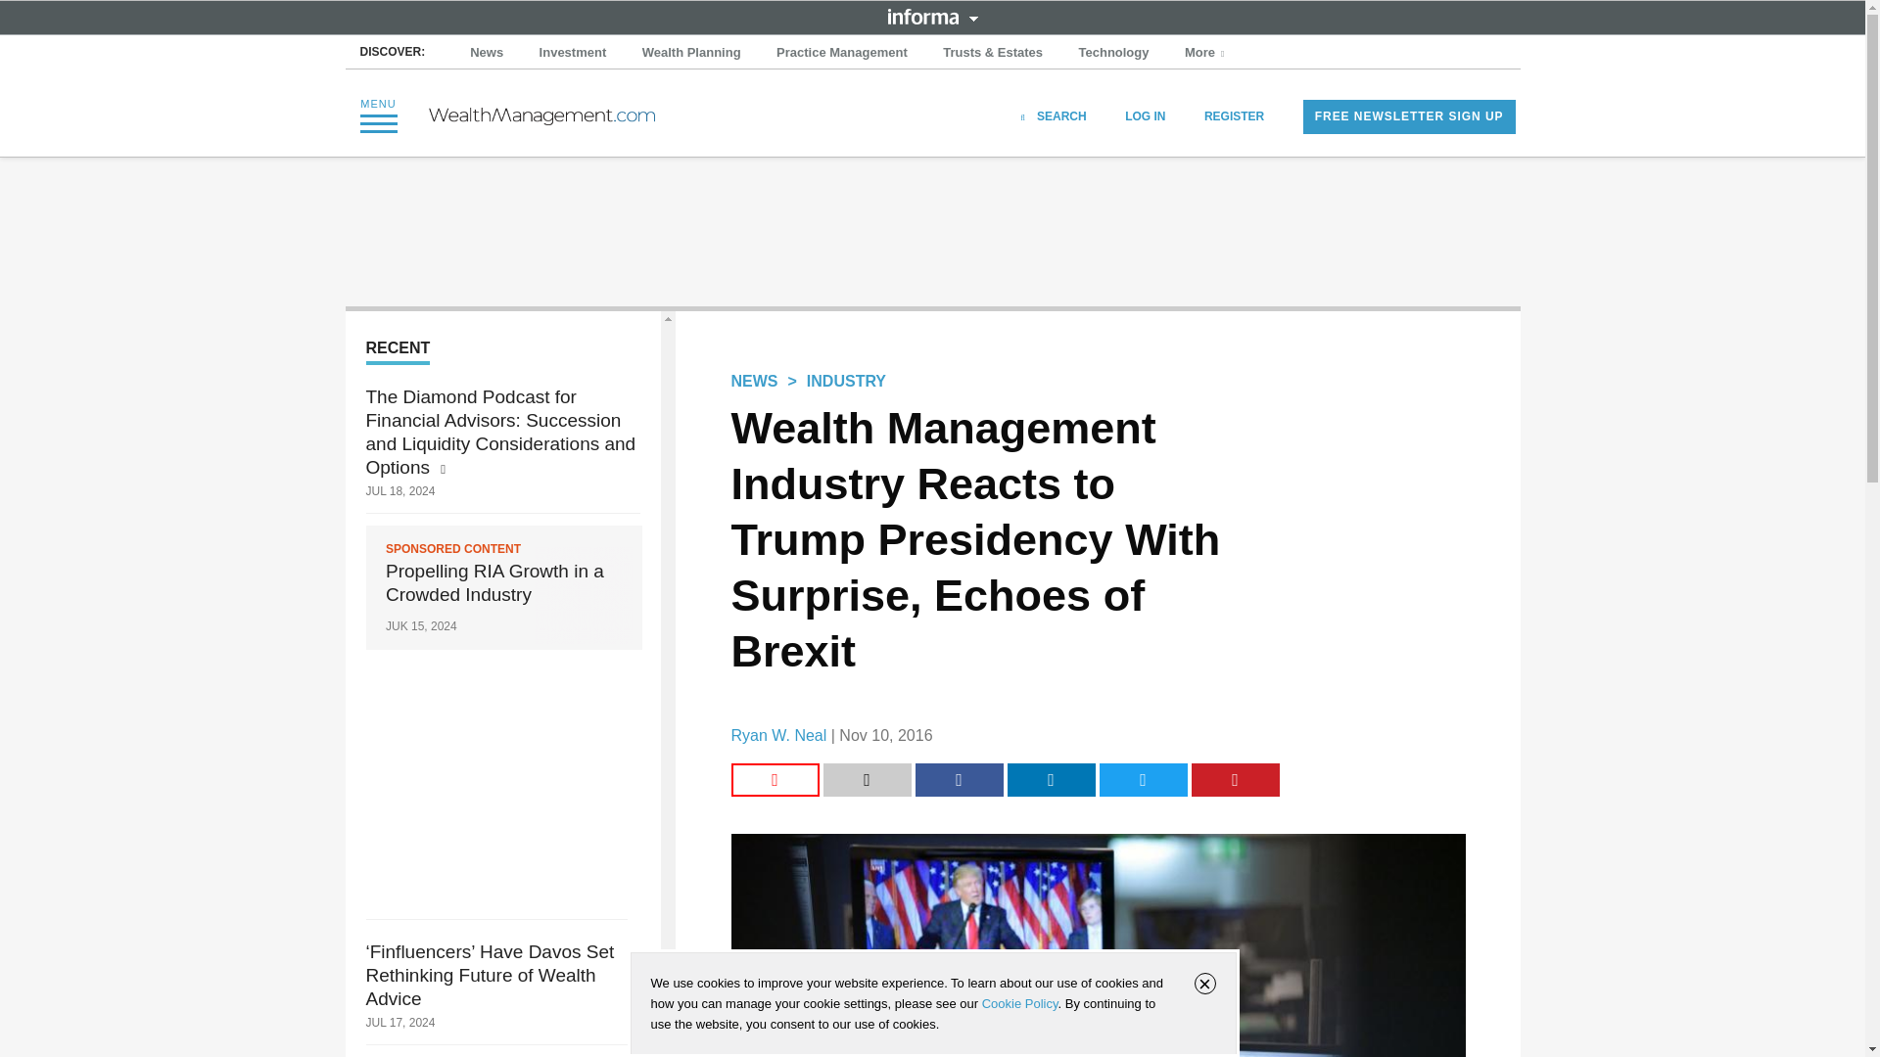  I want to click on News, so click(487, 53).